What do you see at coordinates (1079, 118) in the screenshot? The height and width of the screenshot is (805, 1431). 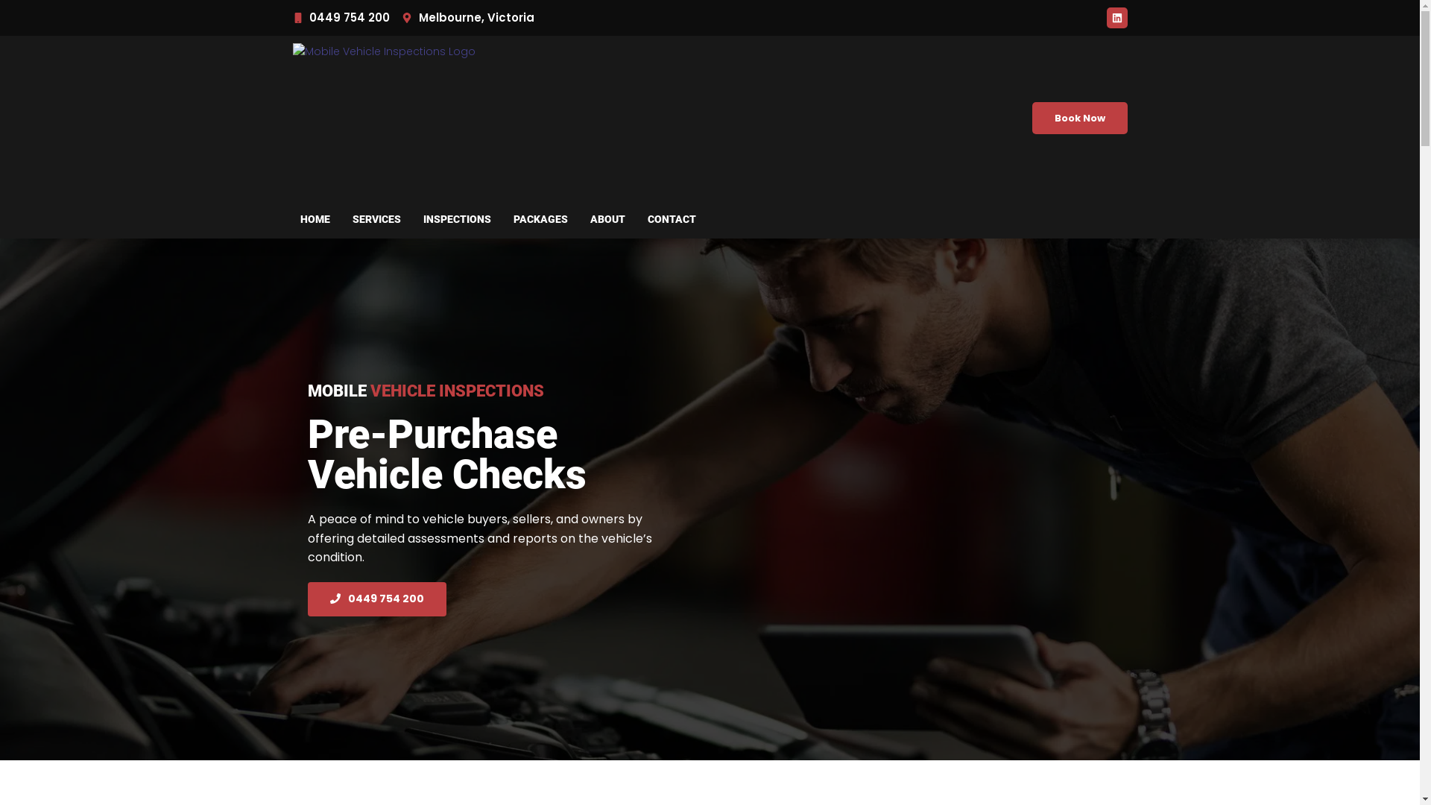 I see `Book Now` at bounding box center [1079, 118].